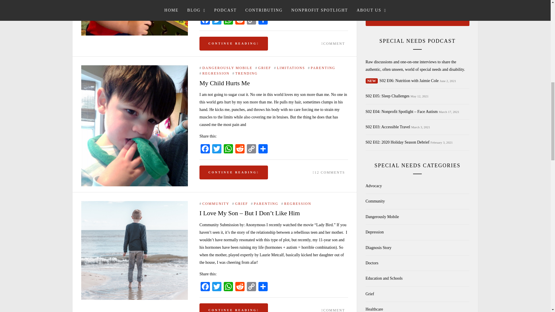 This screenshot has height=312, width=555. What do you see at coordinates (134, 68) in the screenshot?
I see `My Child Hurts Me` at bounding box center [134, 68].